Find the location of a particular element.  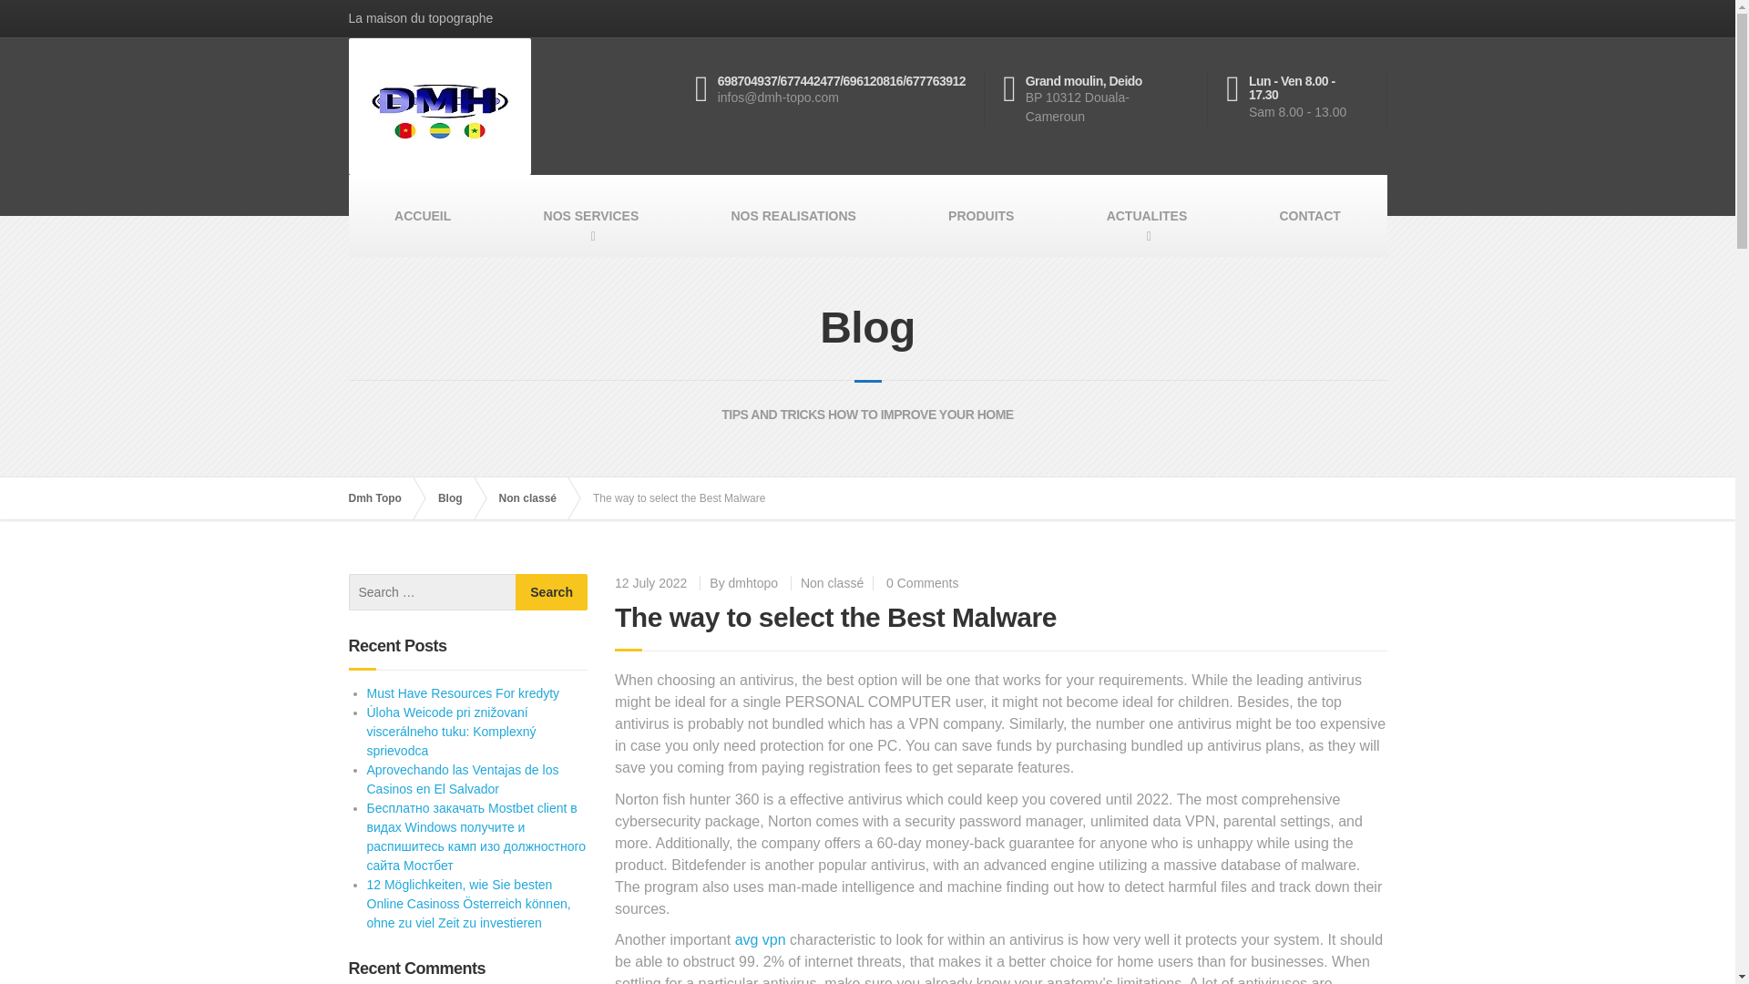

NOS SERVICES is located at coordinates (590, 215).